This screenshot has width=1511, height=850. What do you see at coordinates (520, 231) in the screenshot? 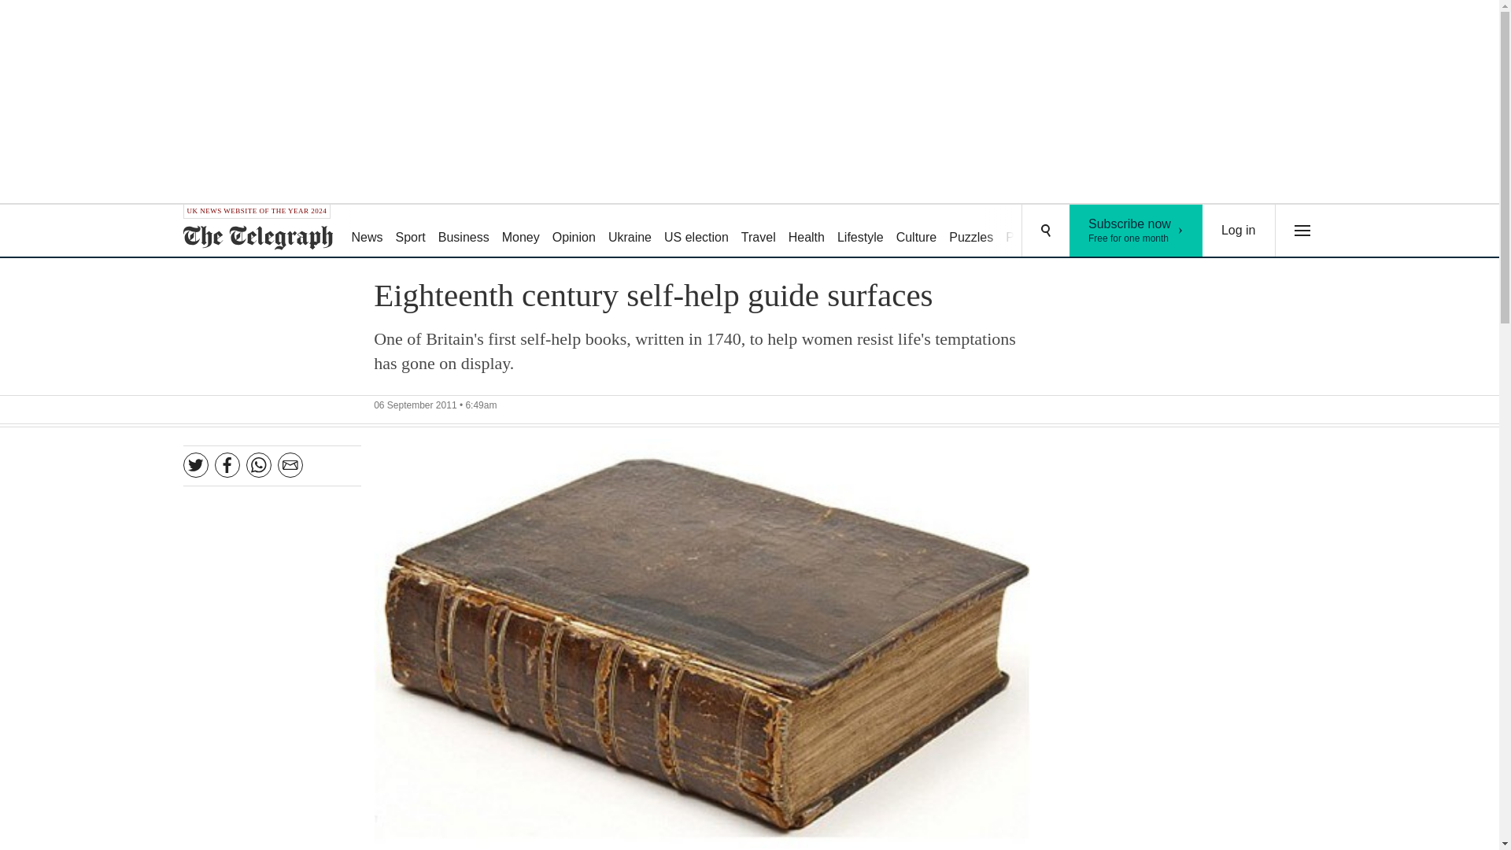
I see `Money` at bounding box center [520, 231].